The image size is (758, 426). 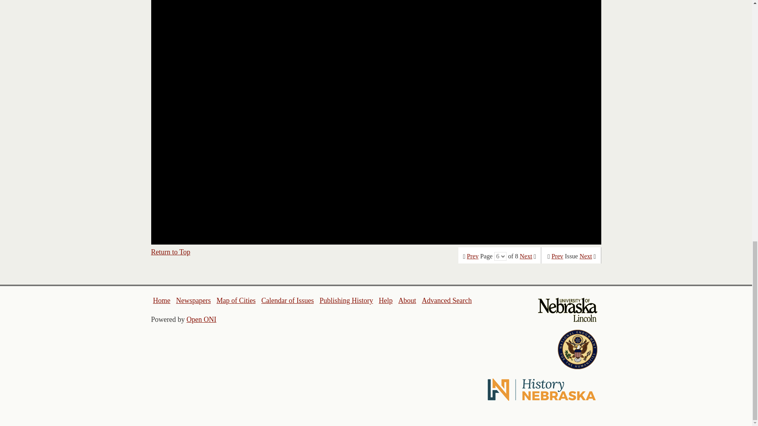 What do you see at coordinates (162, 301) in the screenshot?
I see `Home` at bounding box center [162, 301].